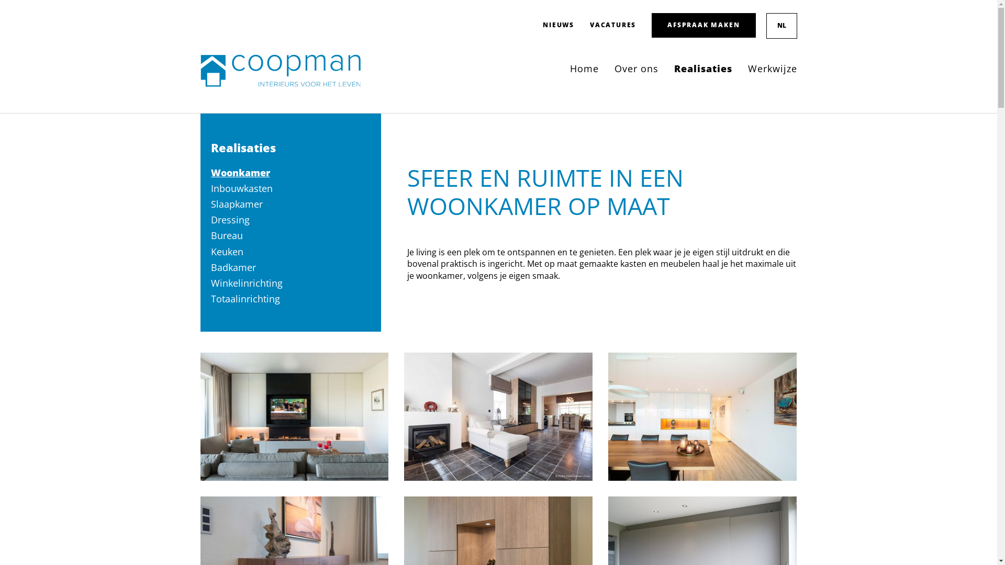 Image resolution: width=1005 pixels, height=565 pixels. Describe the element at coordinates (703, 25) in the screenshot. I see `AFSPRAAK MAKEN` at that location.